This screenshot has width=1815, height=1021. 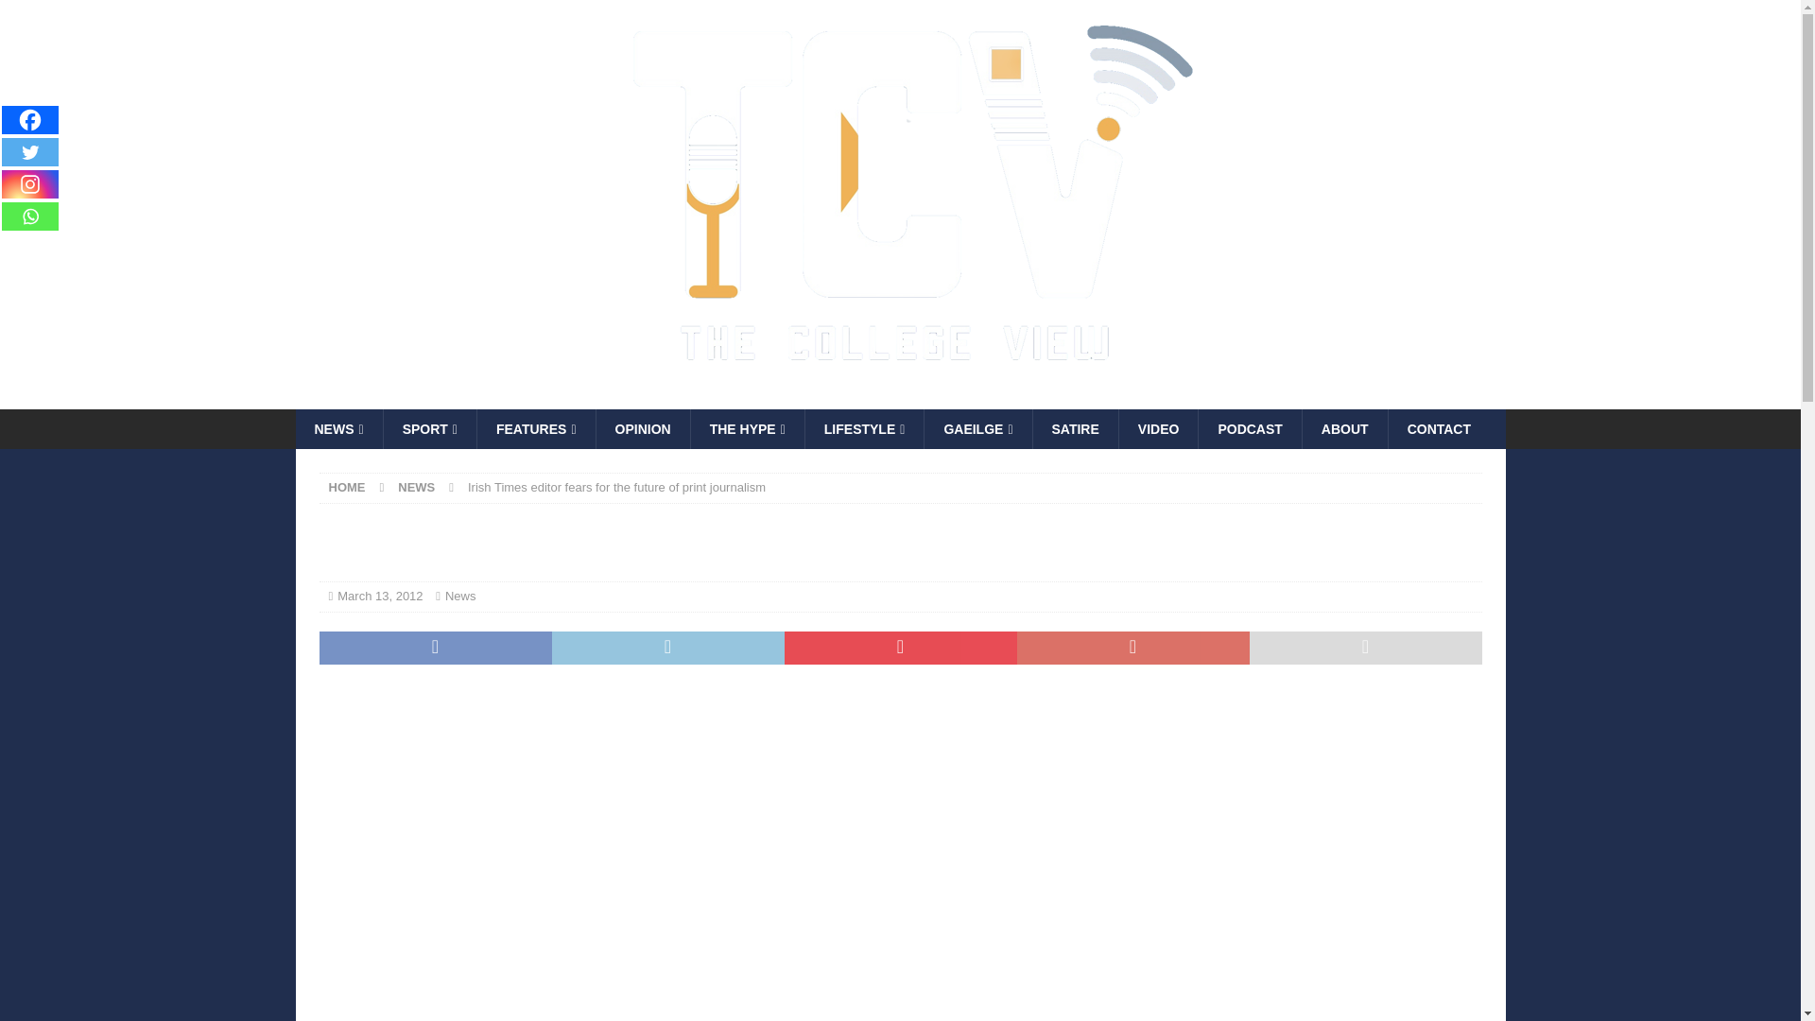 I want to click on March 13, 2012, so click(x=380, y=596).